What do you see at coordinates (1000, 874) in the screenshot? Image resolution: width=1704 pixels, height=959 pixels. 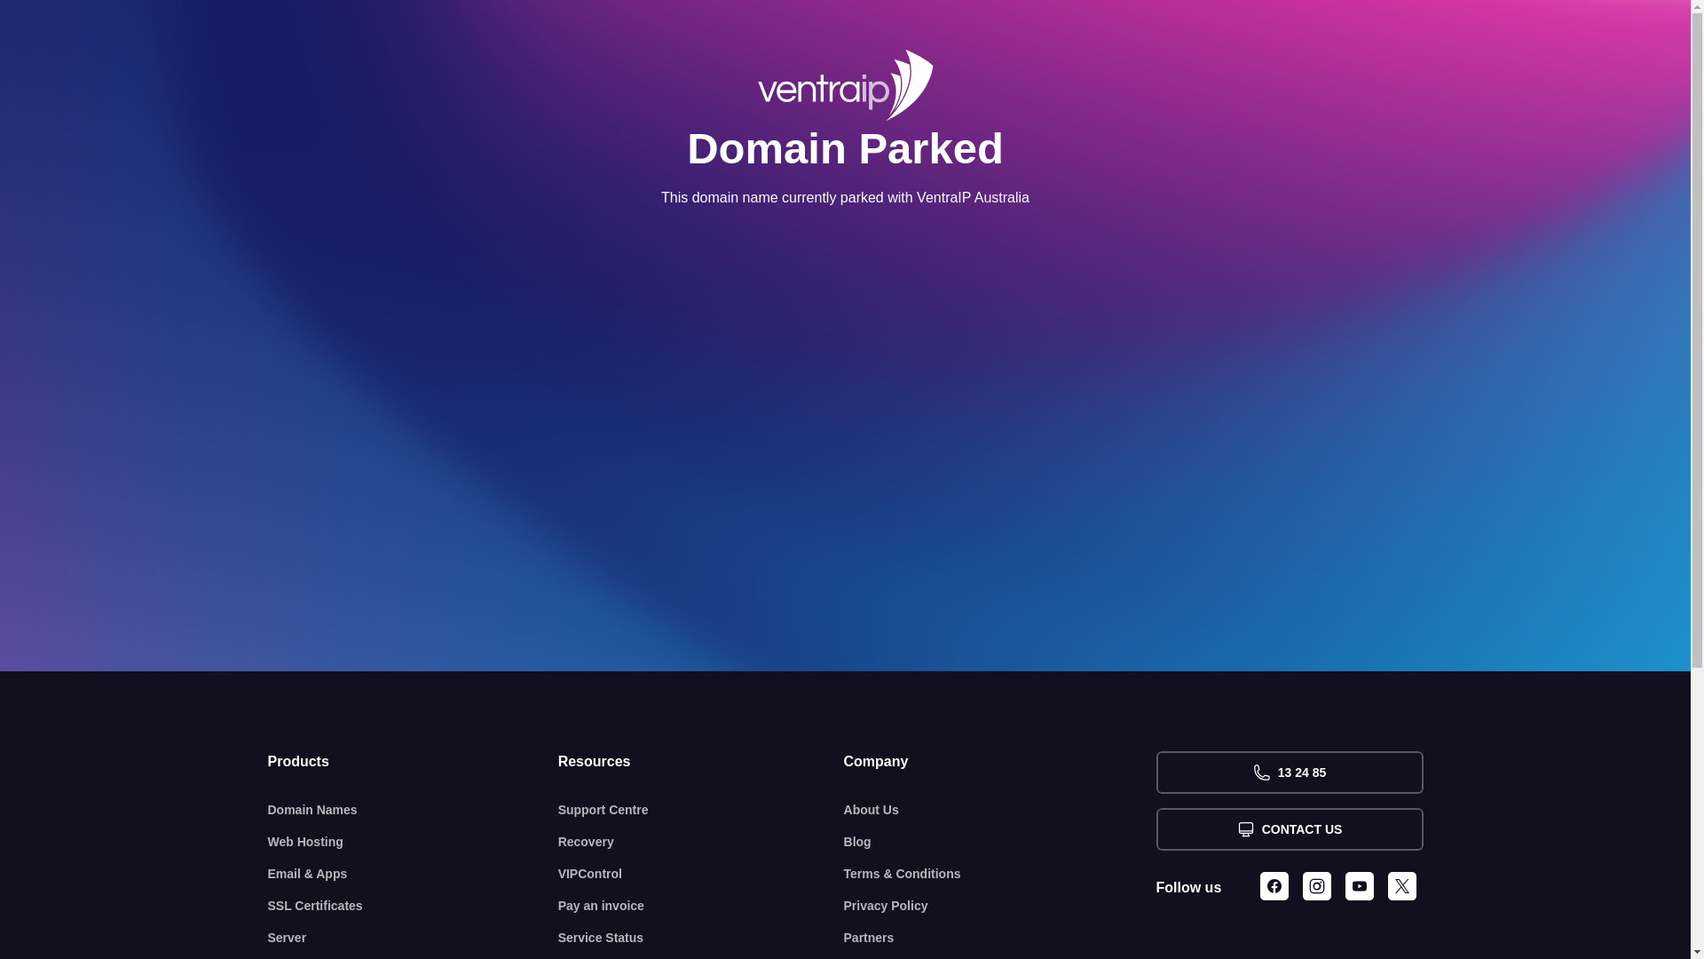 I see `Terms & Conditions` at bounding box center [1000, 874].